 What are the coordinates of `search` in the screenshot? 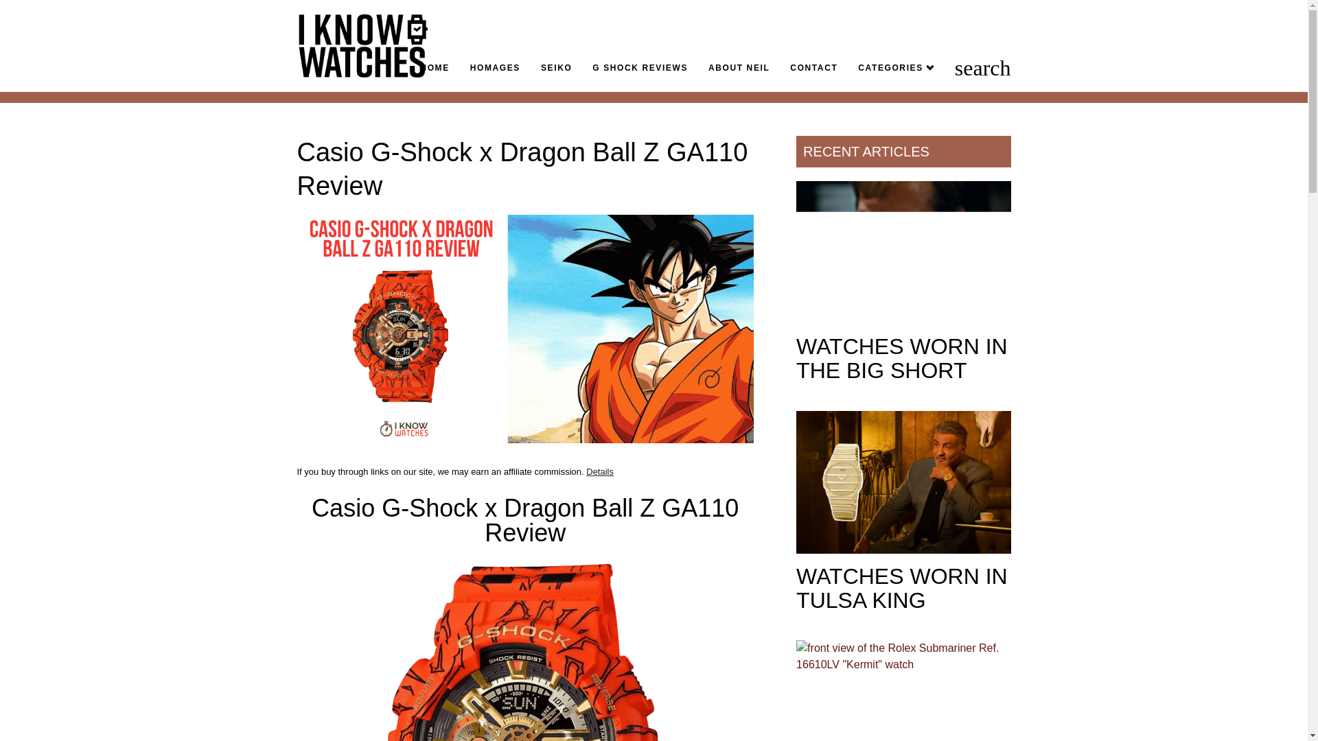 It's located at (983, 67).